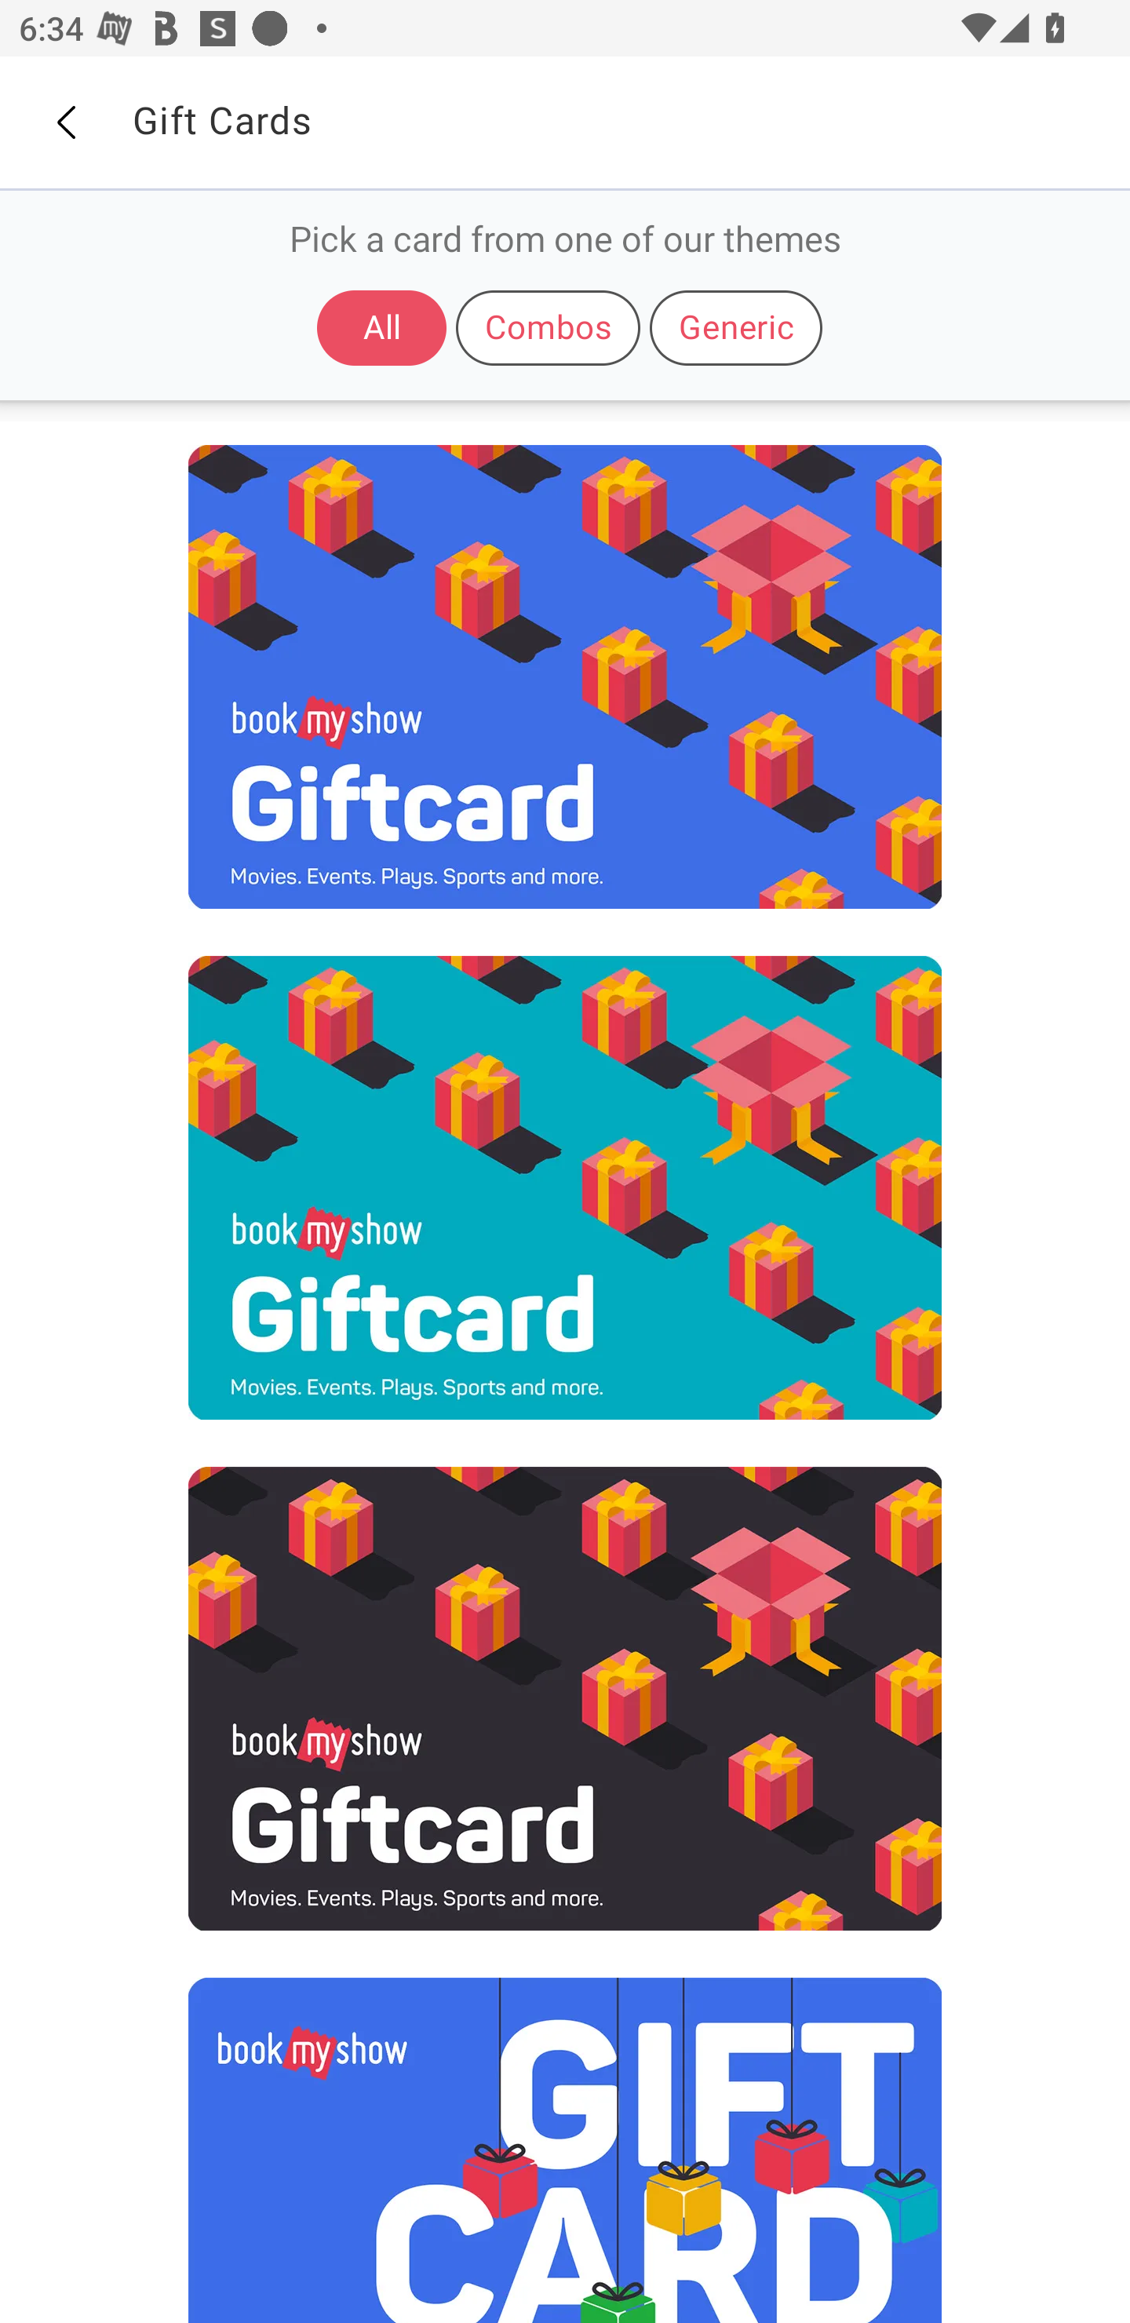 The height and width of the screenshot is (2323, 1130). What do you see at coordinates (736, 327) in the screenshot?
I see `Generic` at bounding box center [736, 327].